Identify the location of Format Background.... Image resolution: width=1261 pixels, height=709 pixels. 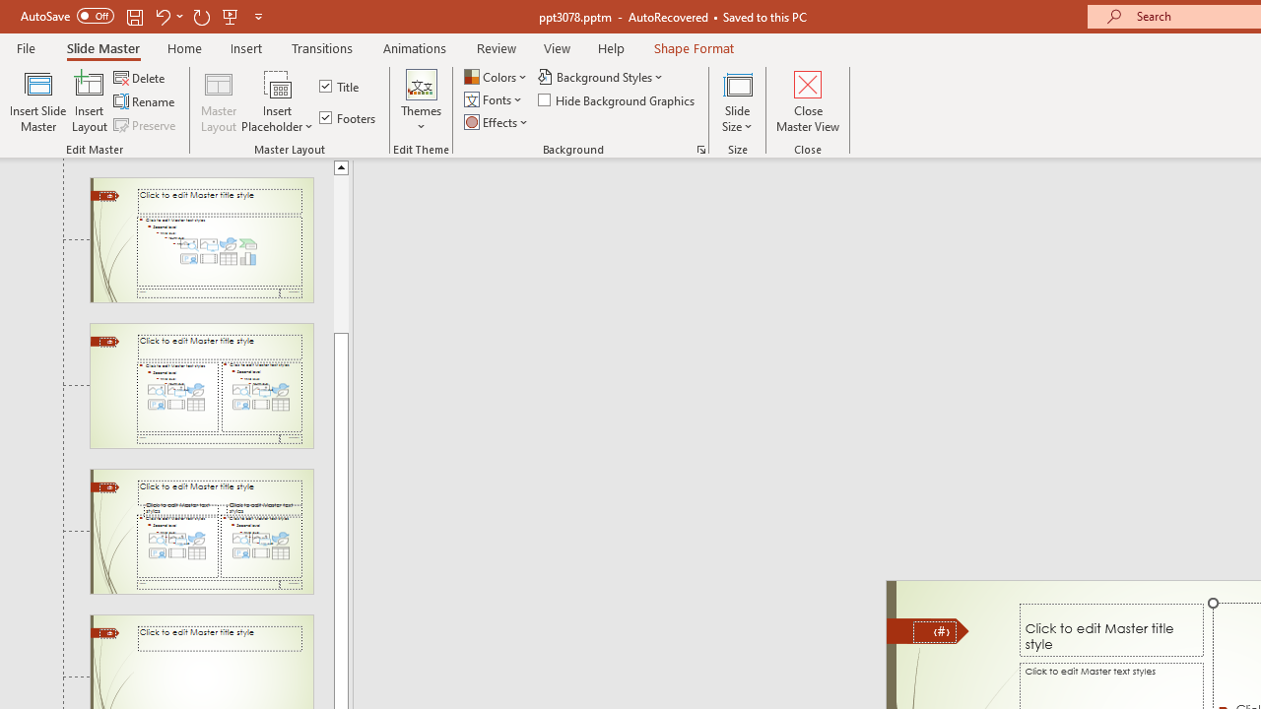
(701, 150).